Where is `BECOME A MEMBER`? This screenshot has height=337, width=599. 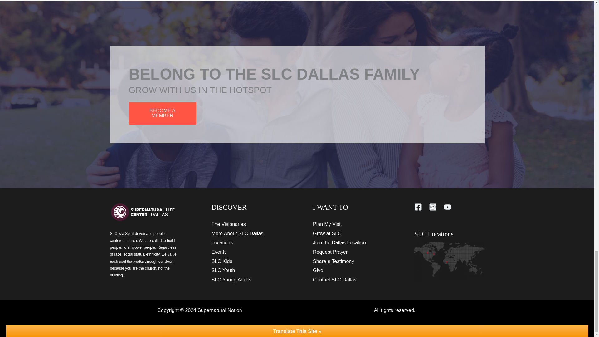 BECOME A MEMBER is located at coordinates (162, 113).